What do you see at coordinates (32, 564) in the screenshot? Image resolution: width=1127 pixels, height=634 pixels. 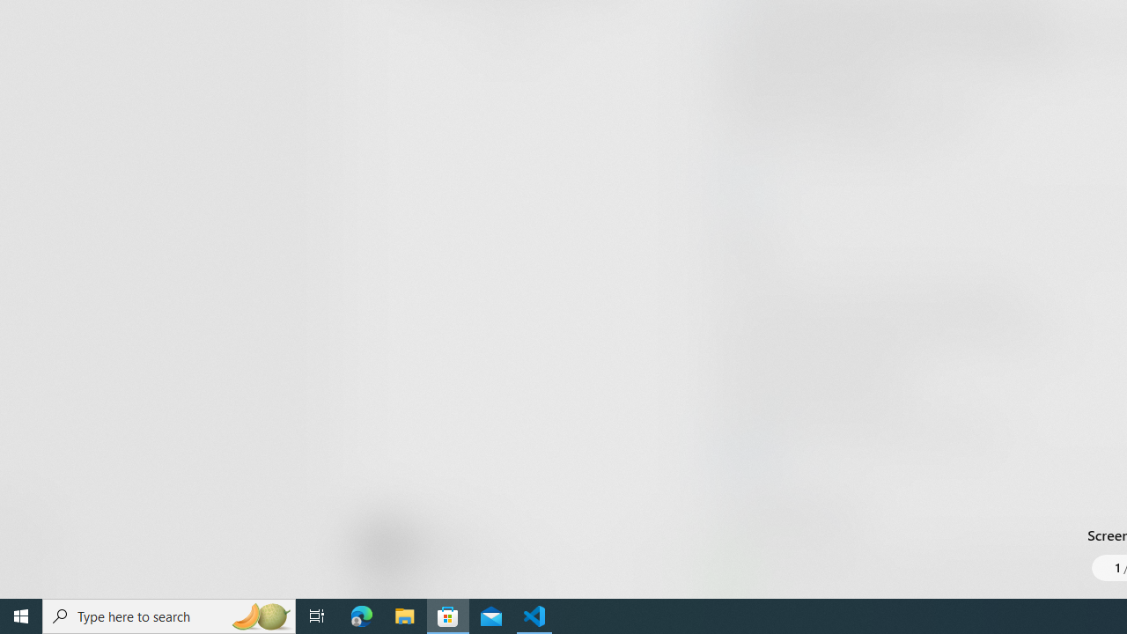 I see `Library` at bounding box center [32, 564].